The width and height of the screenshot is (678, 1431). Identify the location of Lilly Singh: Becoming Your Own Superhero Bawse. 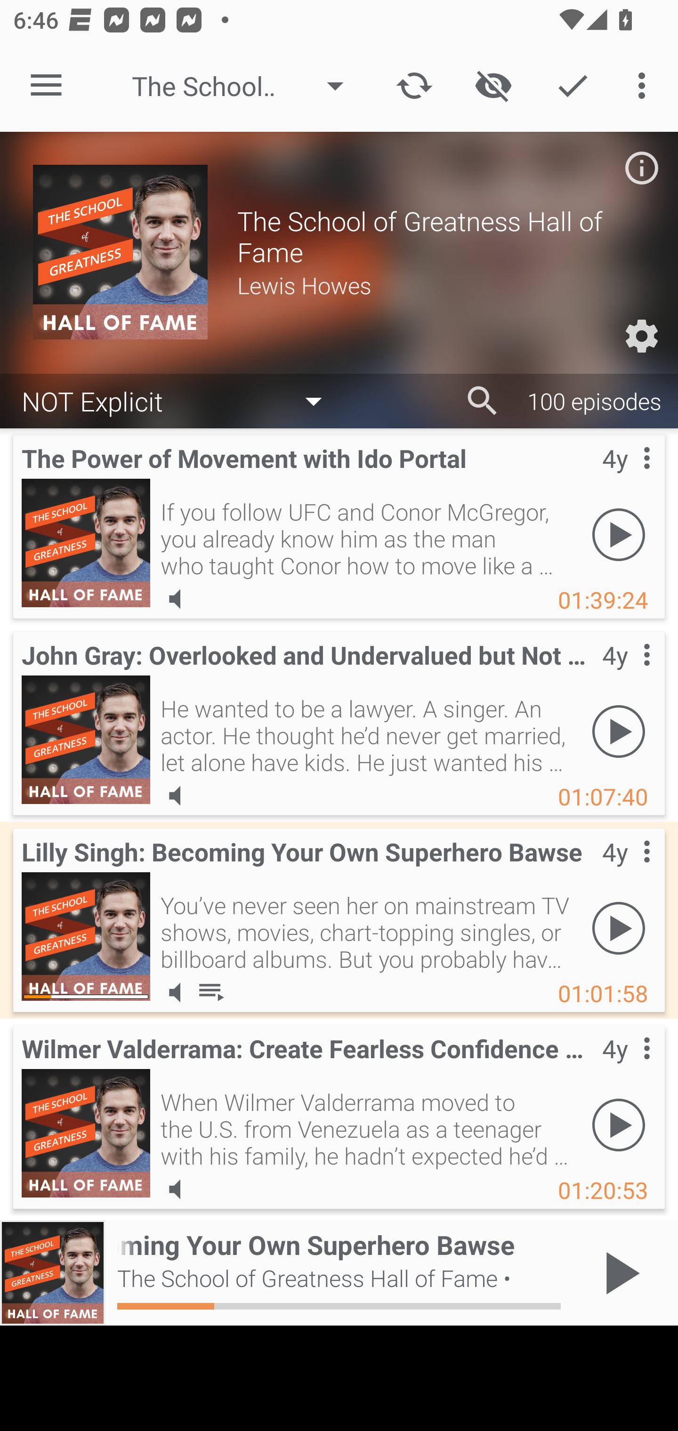
(86, 936).